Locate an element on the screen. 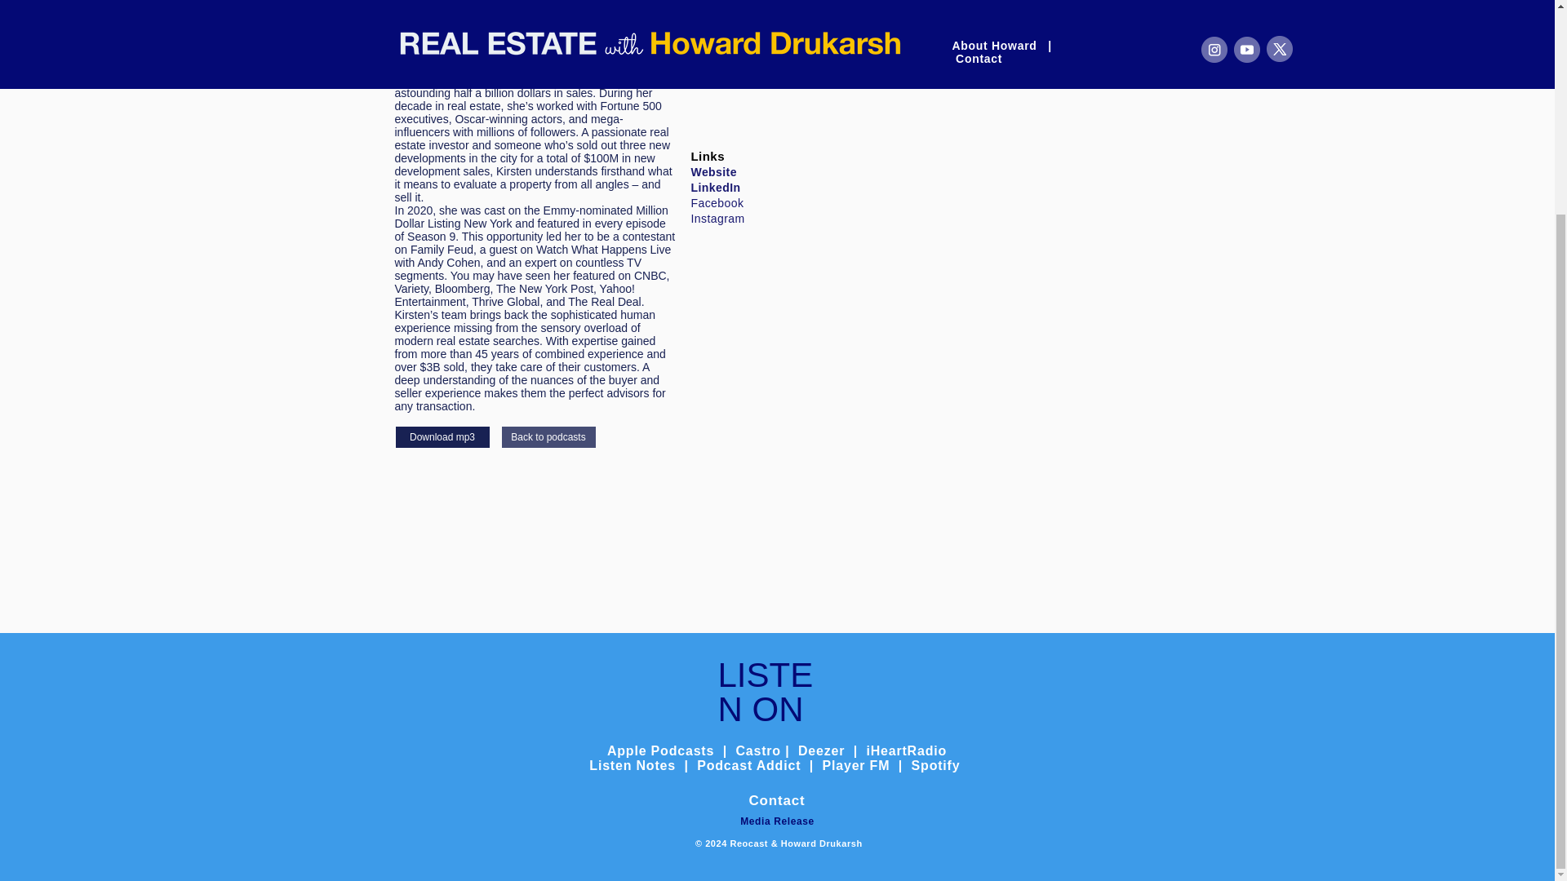 The width and height of the screenshot is (1567, 881). Castro is located at coordinates (757, 750).